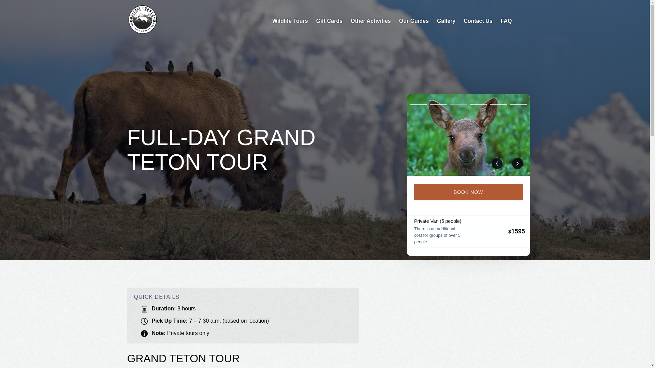 This screenshot has width=655, height=368. Describe the element at coordinates (144, 309) in the screenshot. I see `Hour Glass` at that location.